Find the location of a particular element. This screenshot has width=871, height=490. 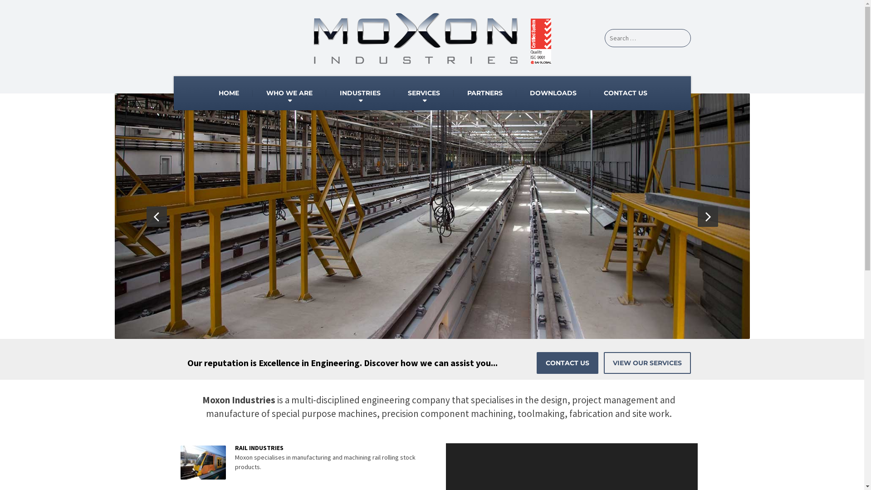

SERVICES is located at coordinates (424, 93).